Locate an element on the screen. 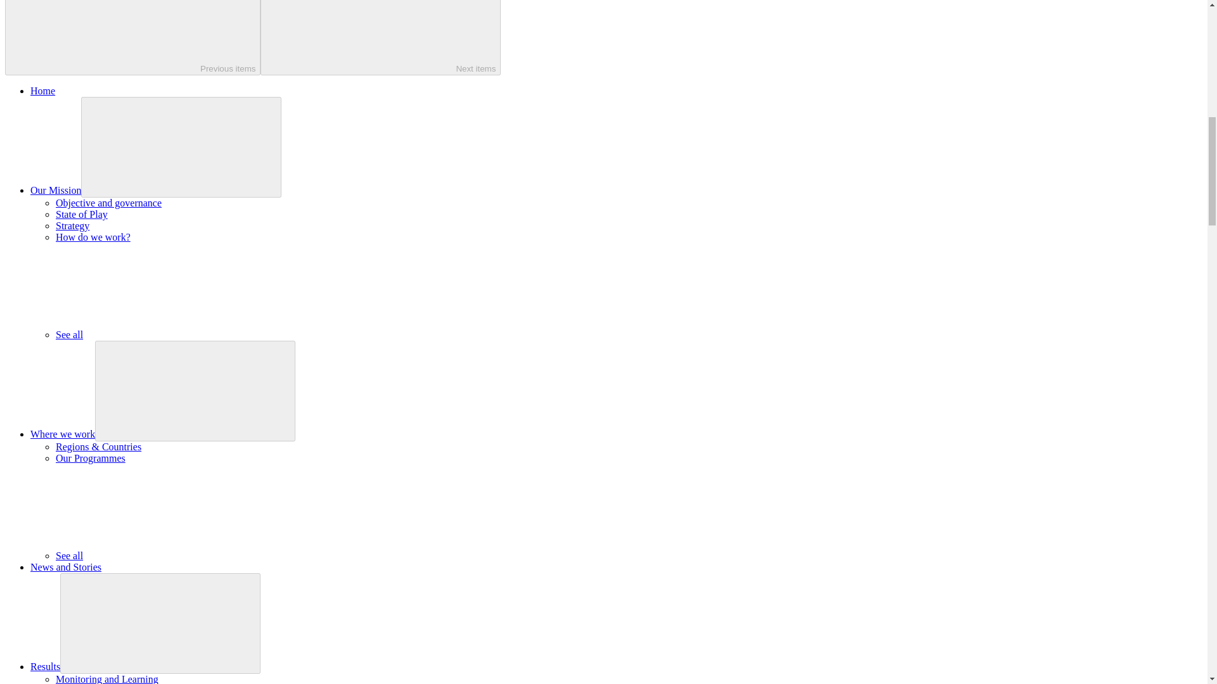 The width and height of the screenshot is (1217, 684). Monitoring and Learning is located at coordinates (106, 679).